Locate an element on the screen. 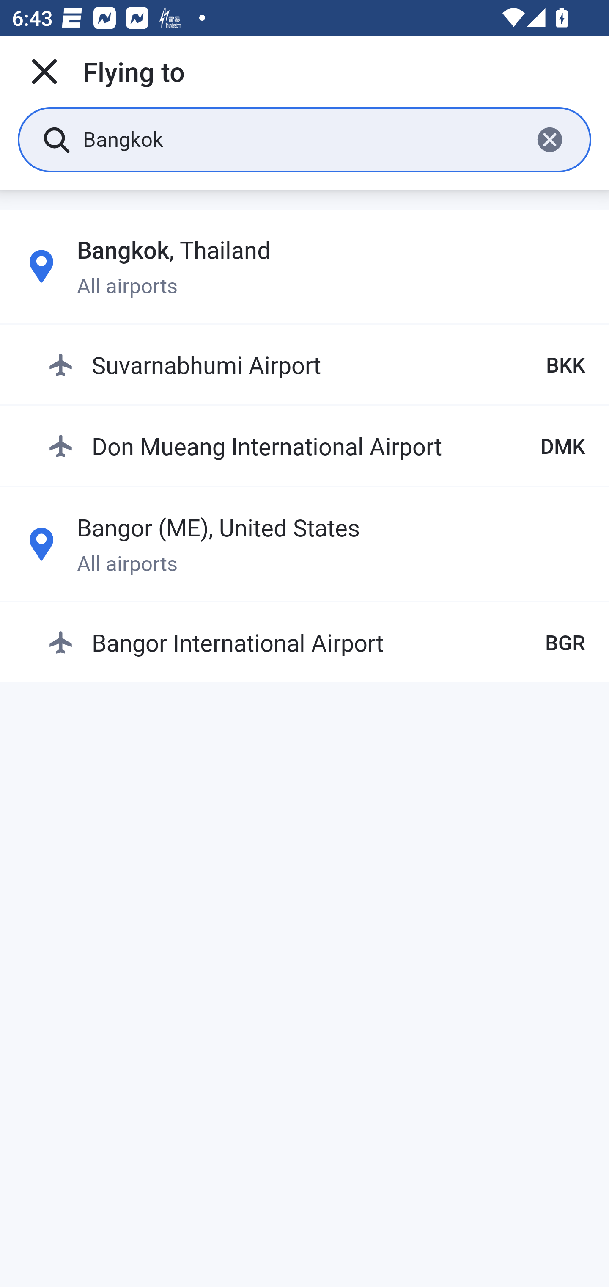  Don Mueang International Airport DMK is located at coordinates (316, 445).